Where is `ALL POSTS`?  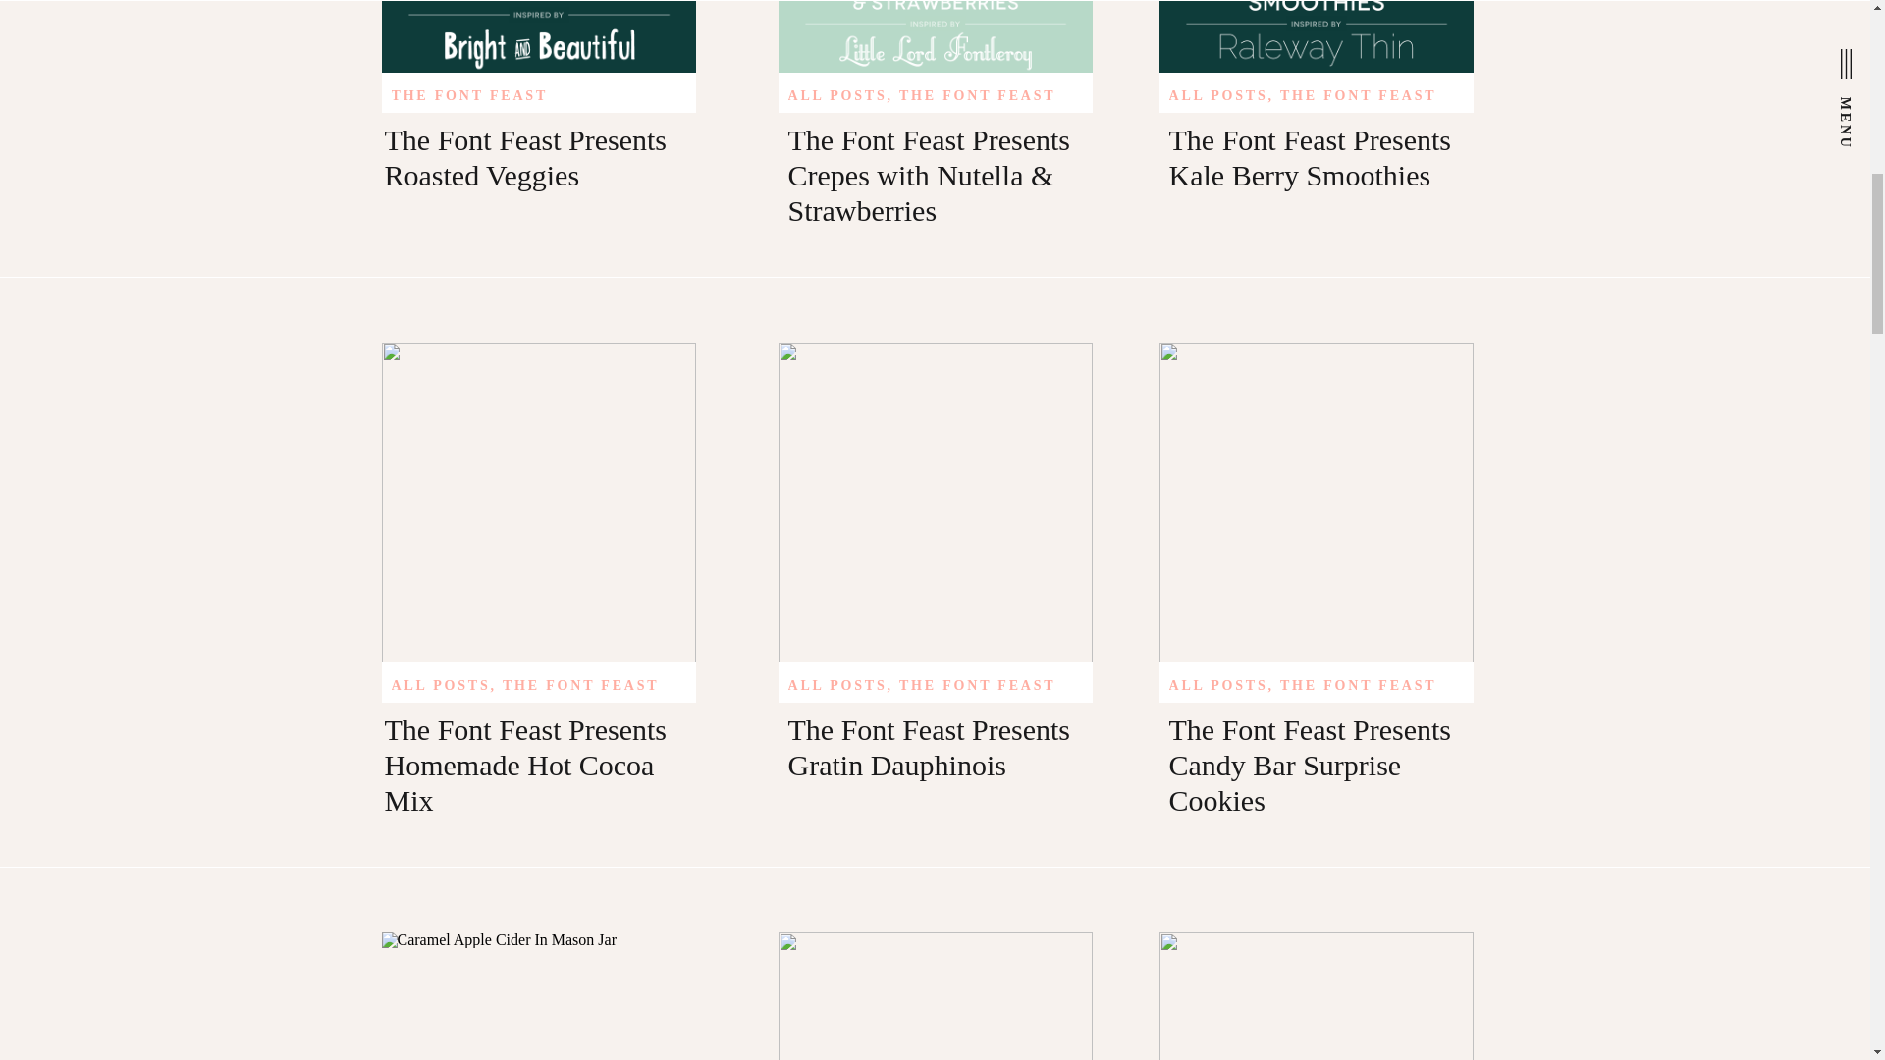
ALL POSTS is located at coordinates (836, 685).